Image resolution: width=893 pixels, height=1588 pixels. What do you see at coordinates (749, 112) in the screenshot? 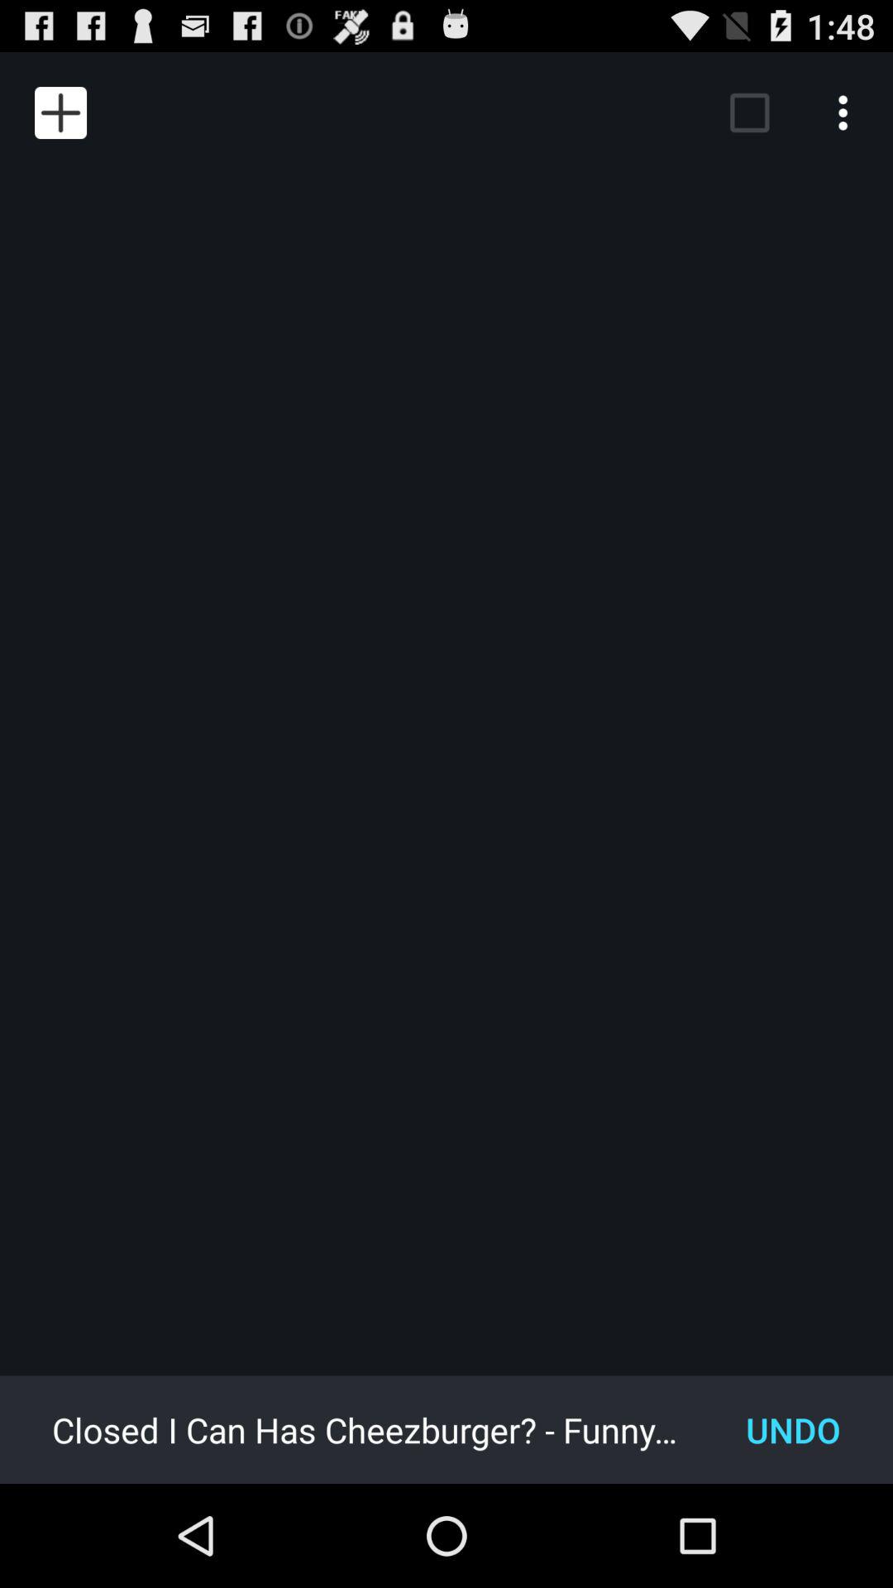
I see `select the item above undo item` at bounding box center [749, 112].